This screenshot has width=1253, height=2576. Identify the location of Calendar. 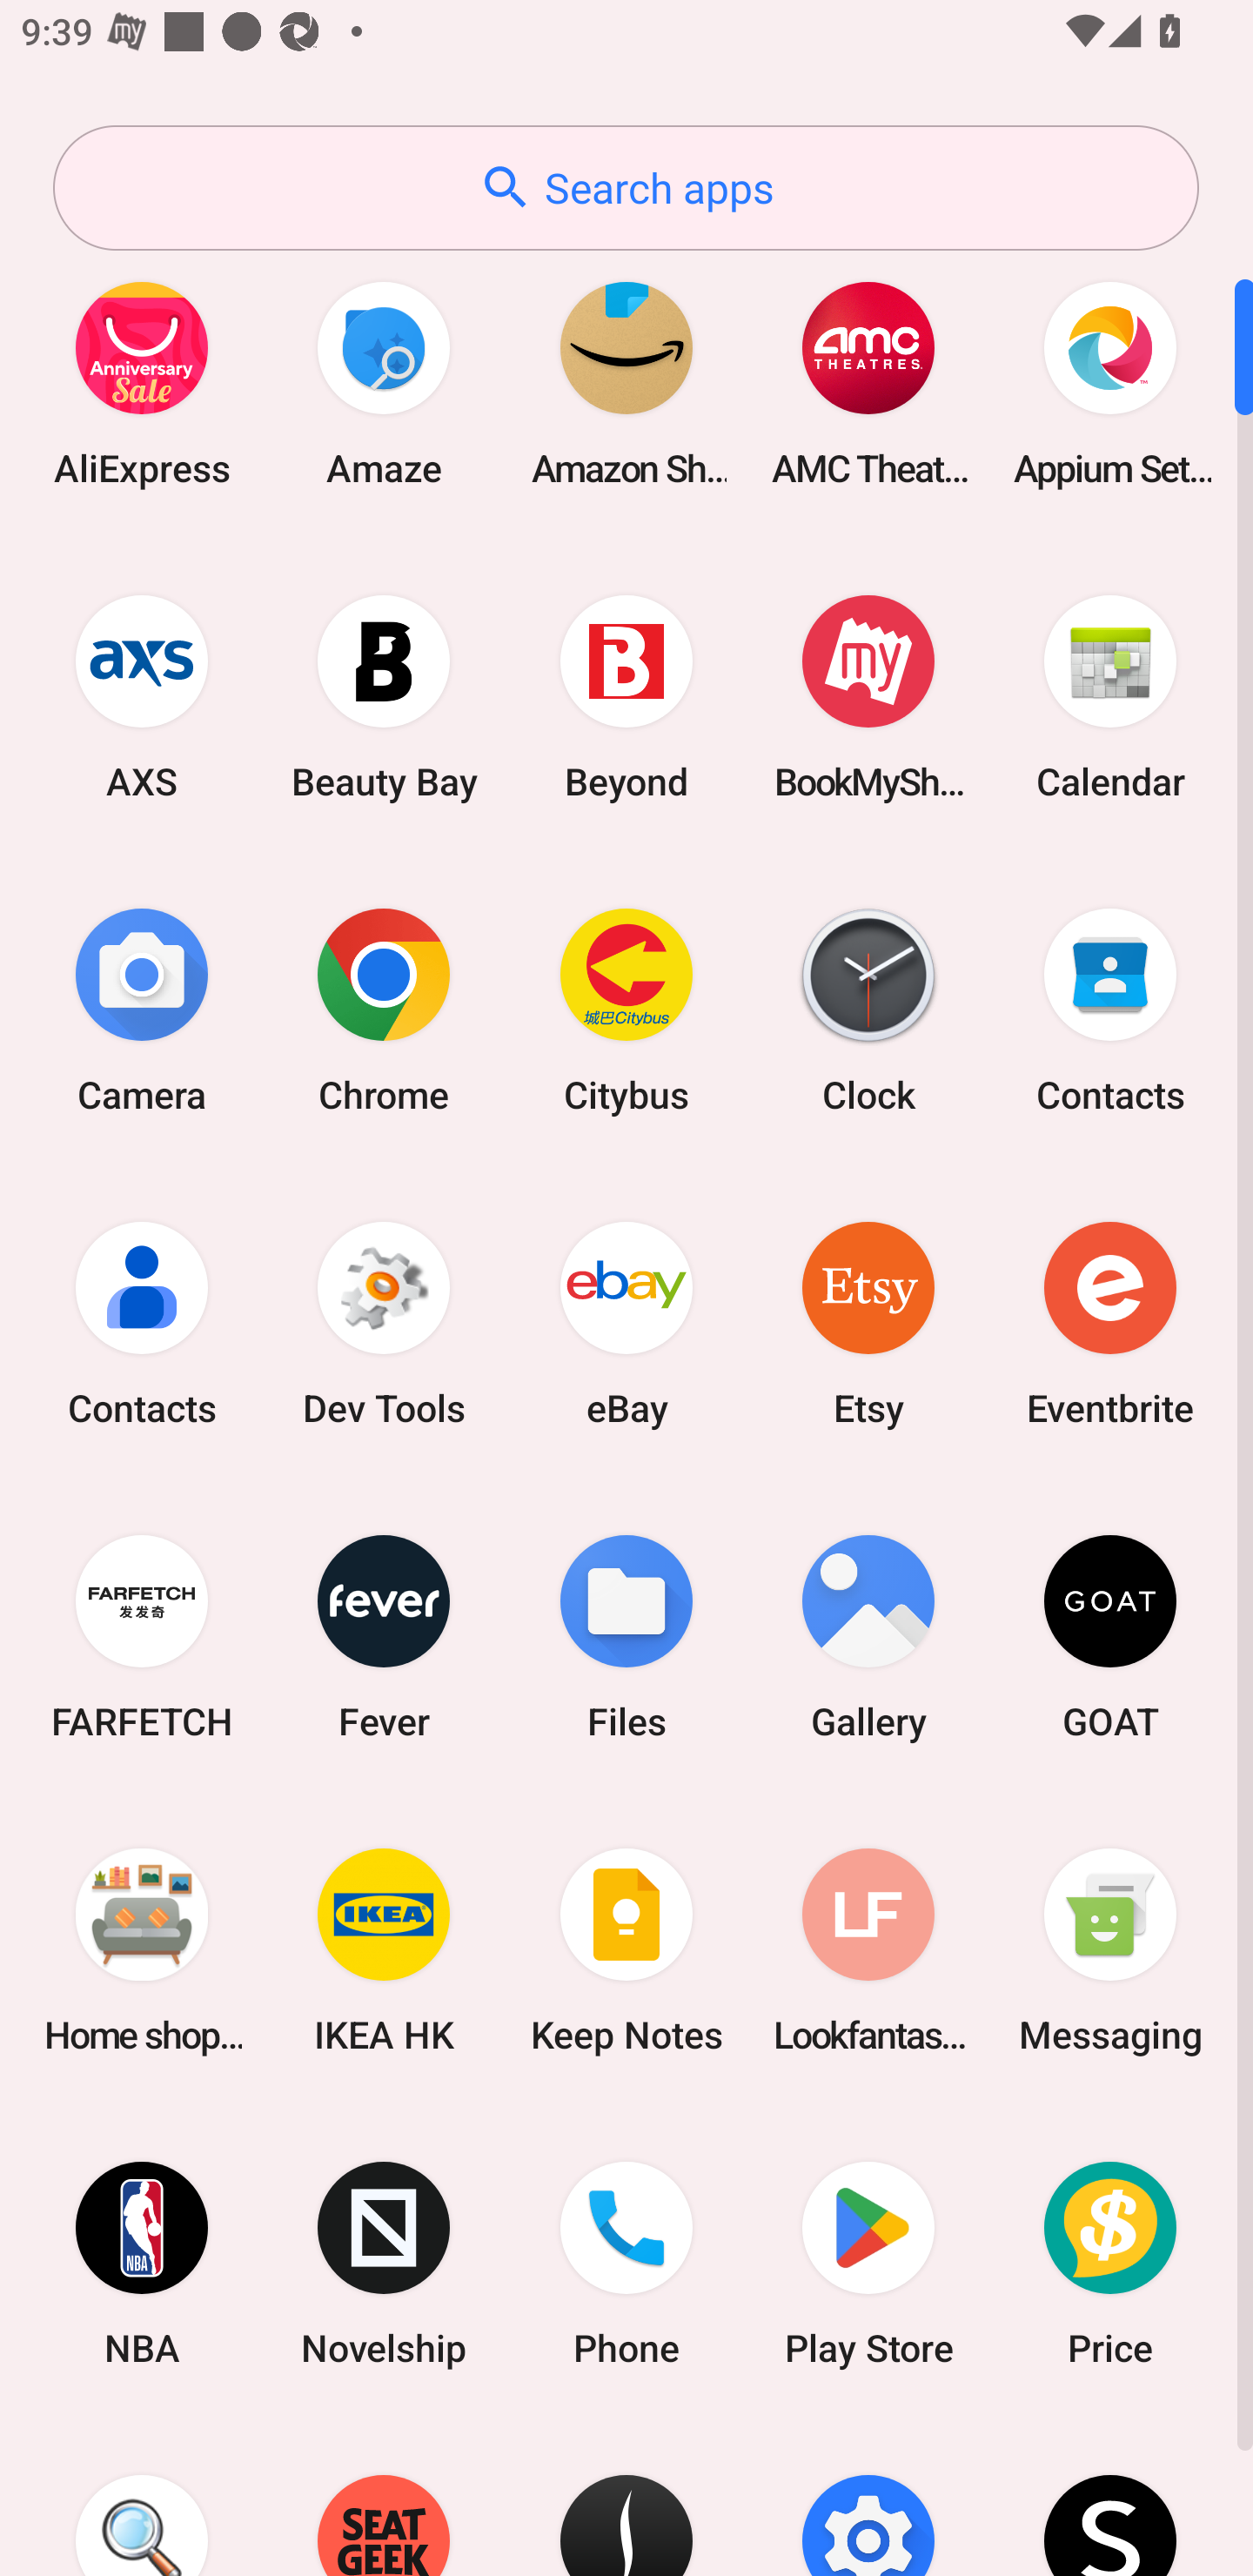
(1110, 696).